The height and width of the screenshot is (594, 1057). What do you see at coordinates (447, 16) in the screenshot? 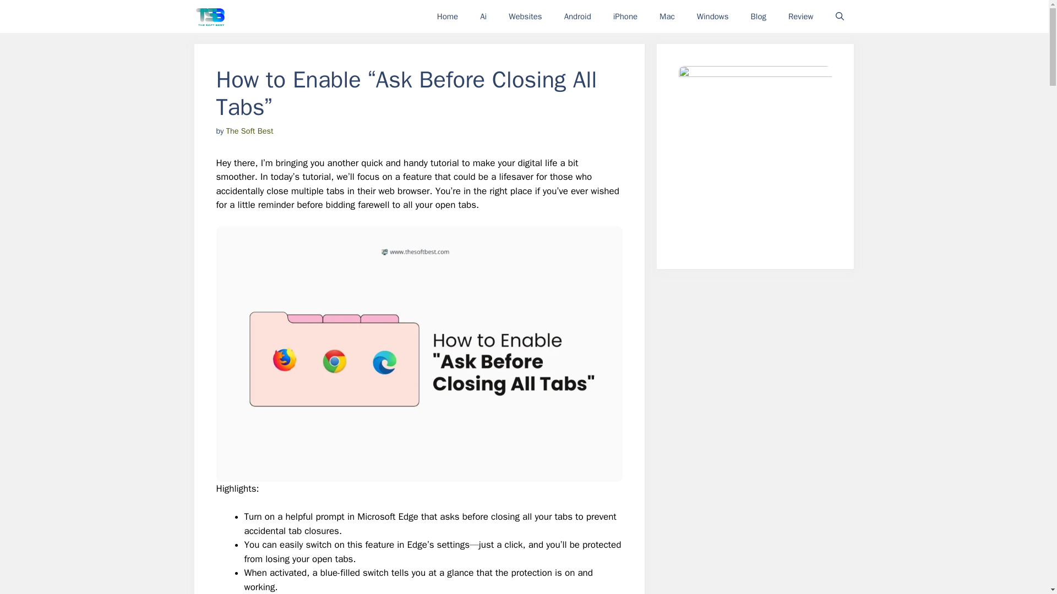
I see `Home` at bounding box center [447, 16].